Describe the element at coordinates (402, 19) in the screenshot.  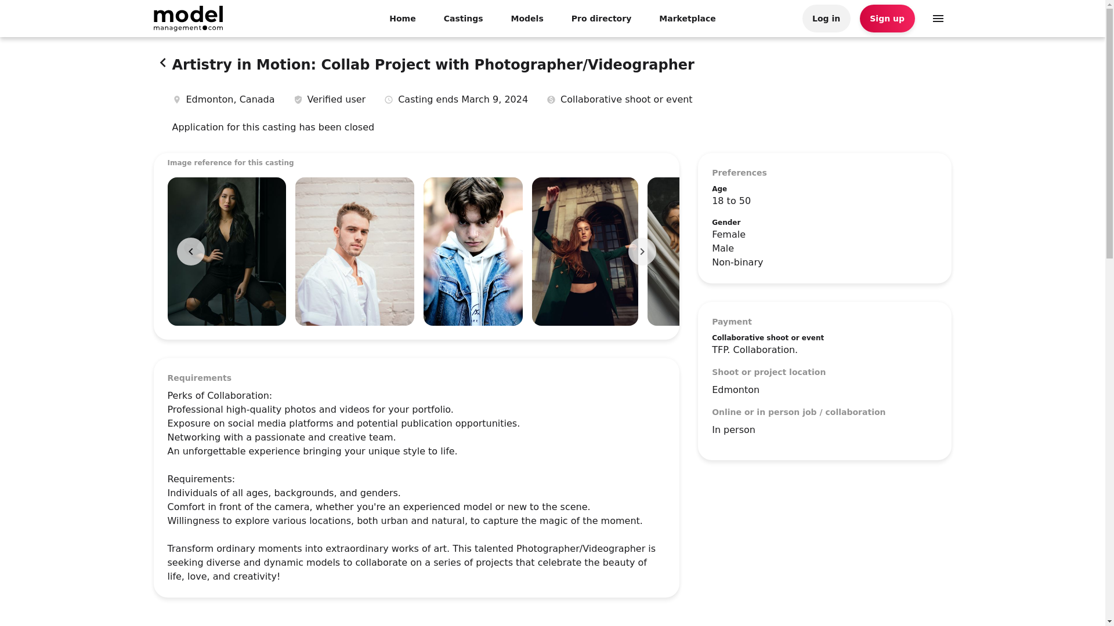
I see `Home` at that location.